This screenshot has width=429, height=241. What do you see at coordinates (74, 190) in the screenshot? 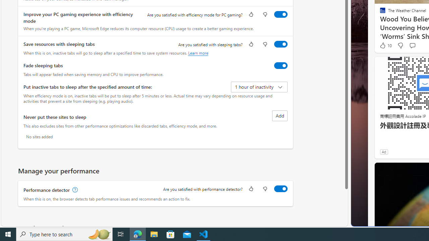
I see `Performance detector, learn more` at bounding box center [74, 190].